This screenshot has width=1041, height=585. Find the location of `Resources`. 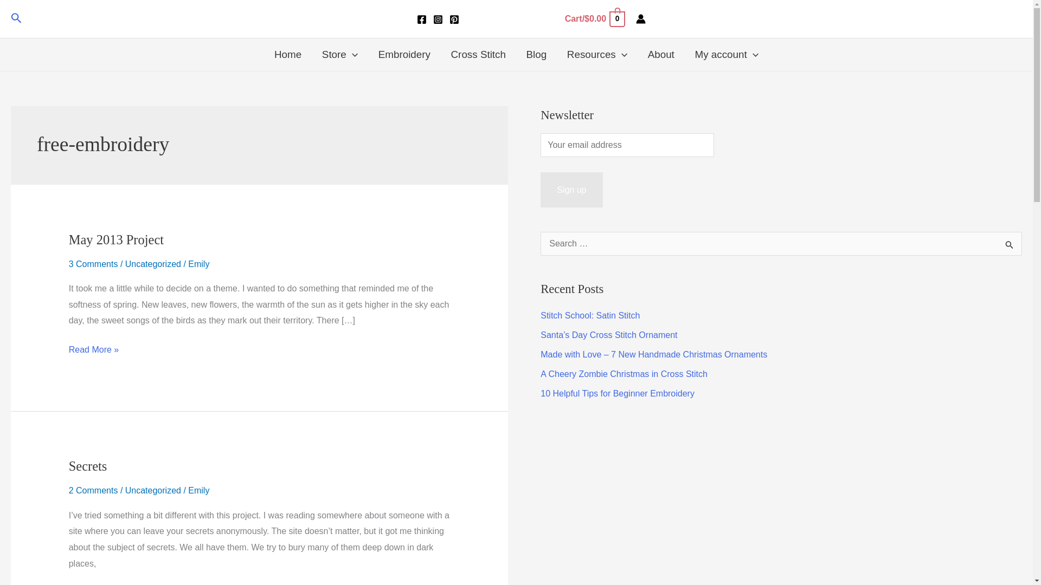

Resources is located at coordinates (597, 54).